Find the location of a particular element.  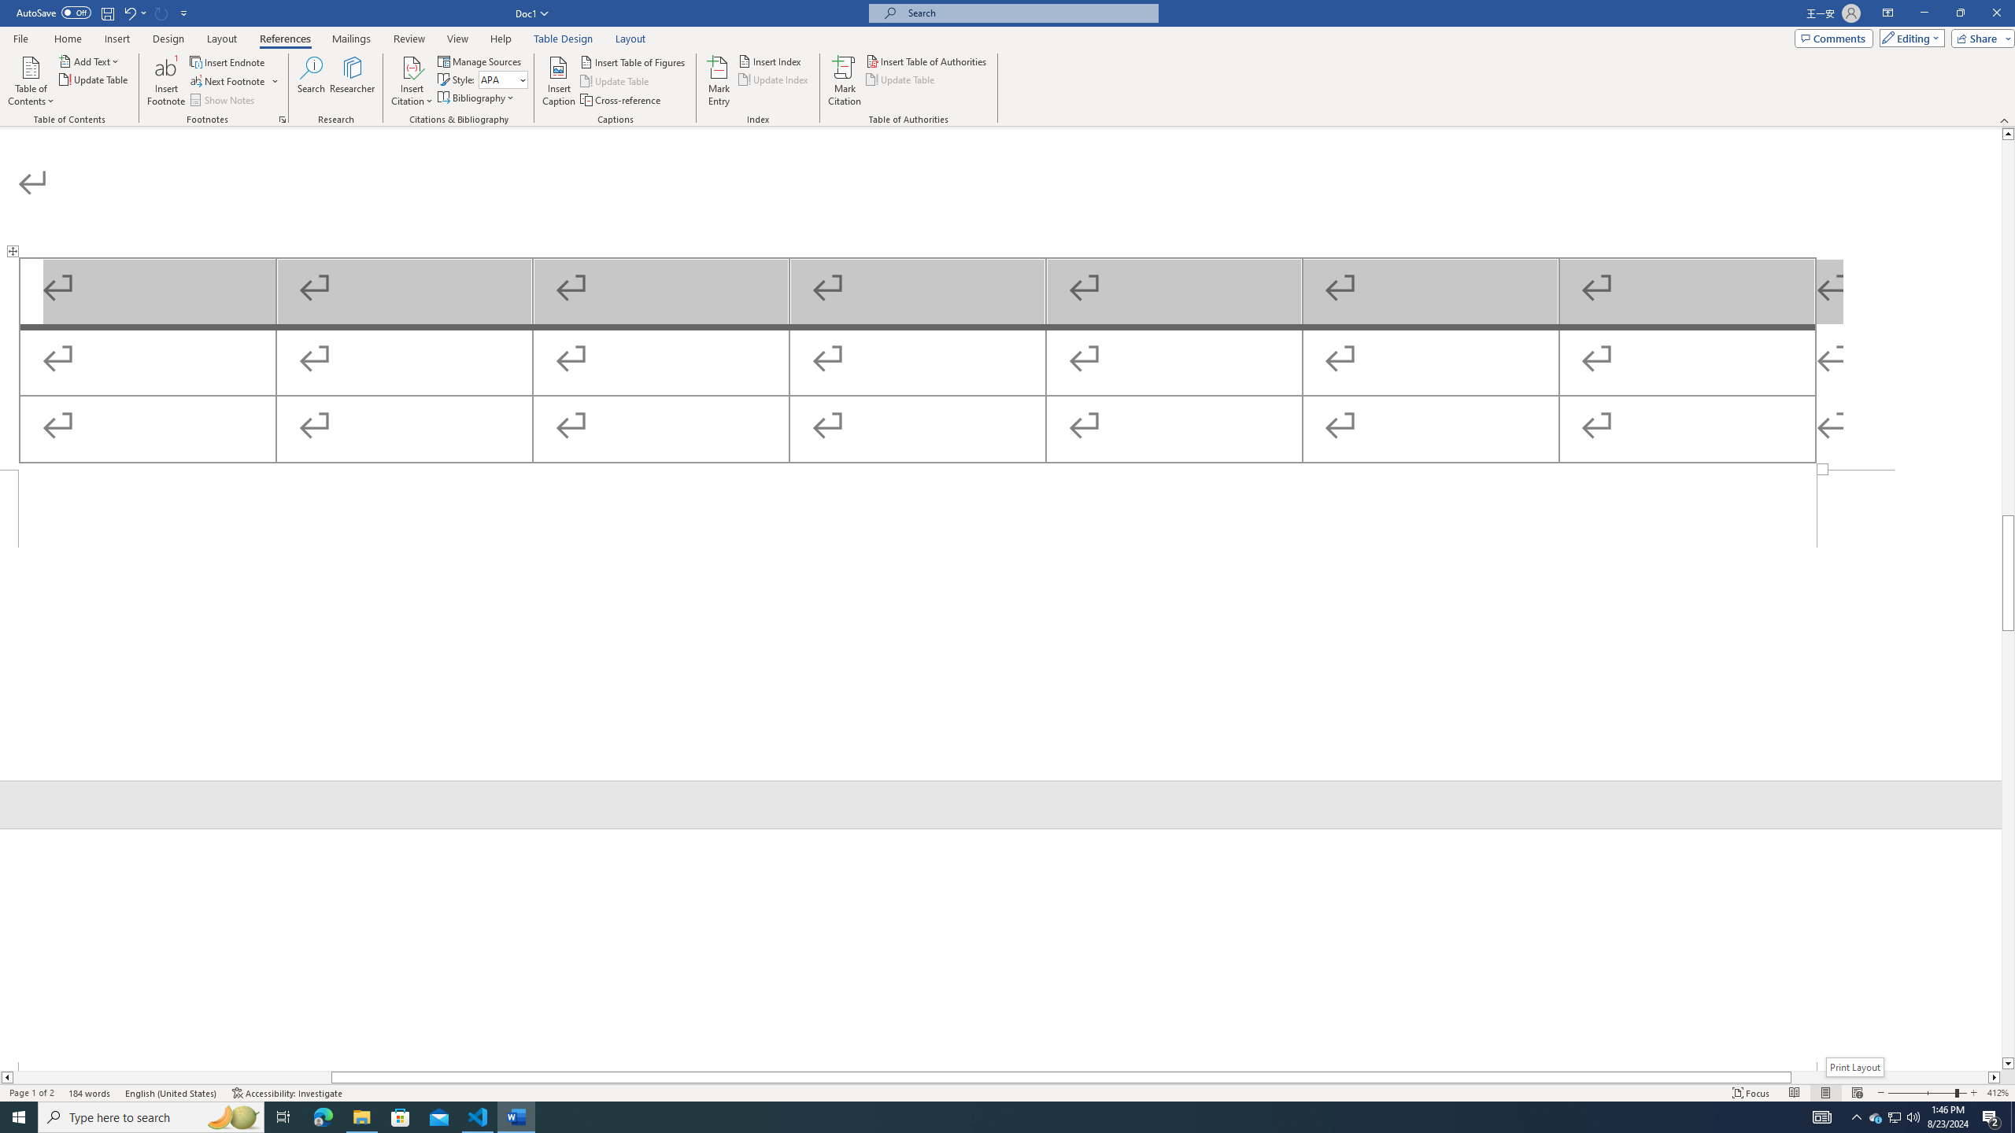

Undo Outline Move Up is located at coordinates (129, 13).